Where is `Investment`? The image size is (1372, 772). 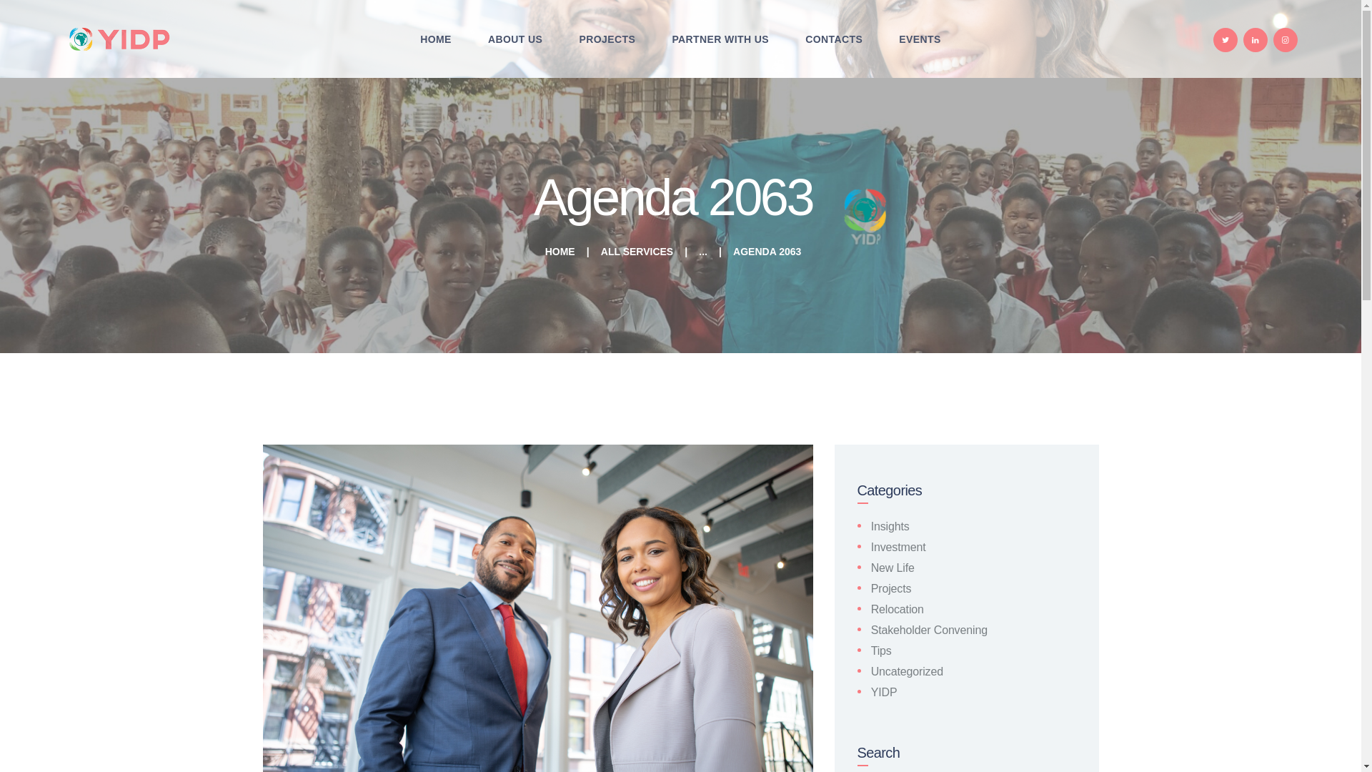 Investment is located at coordinates (899, 548).